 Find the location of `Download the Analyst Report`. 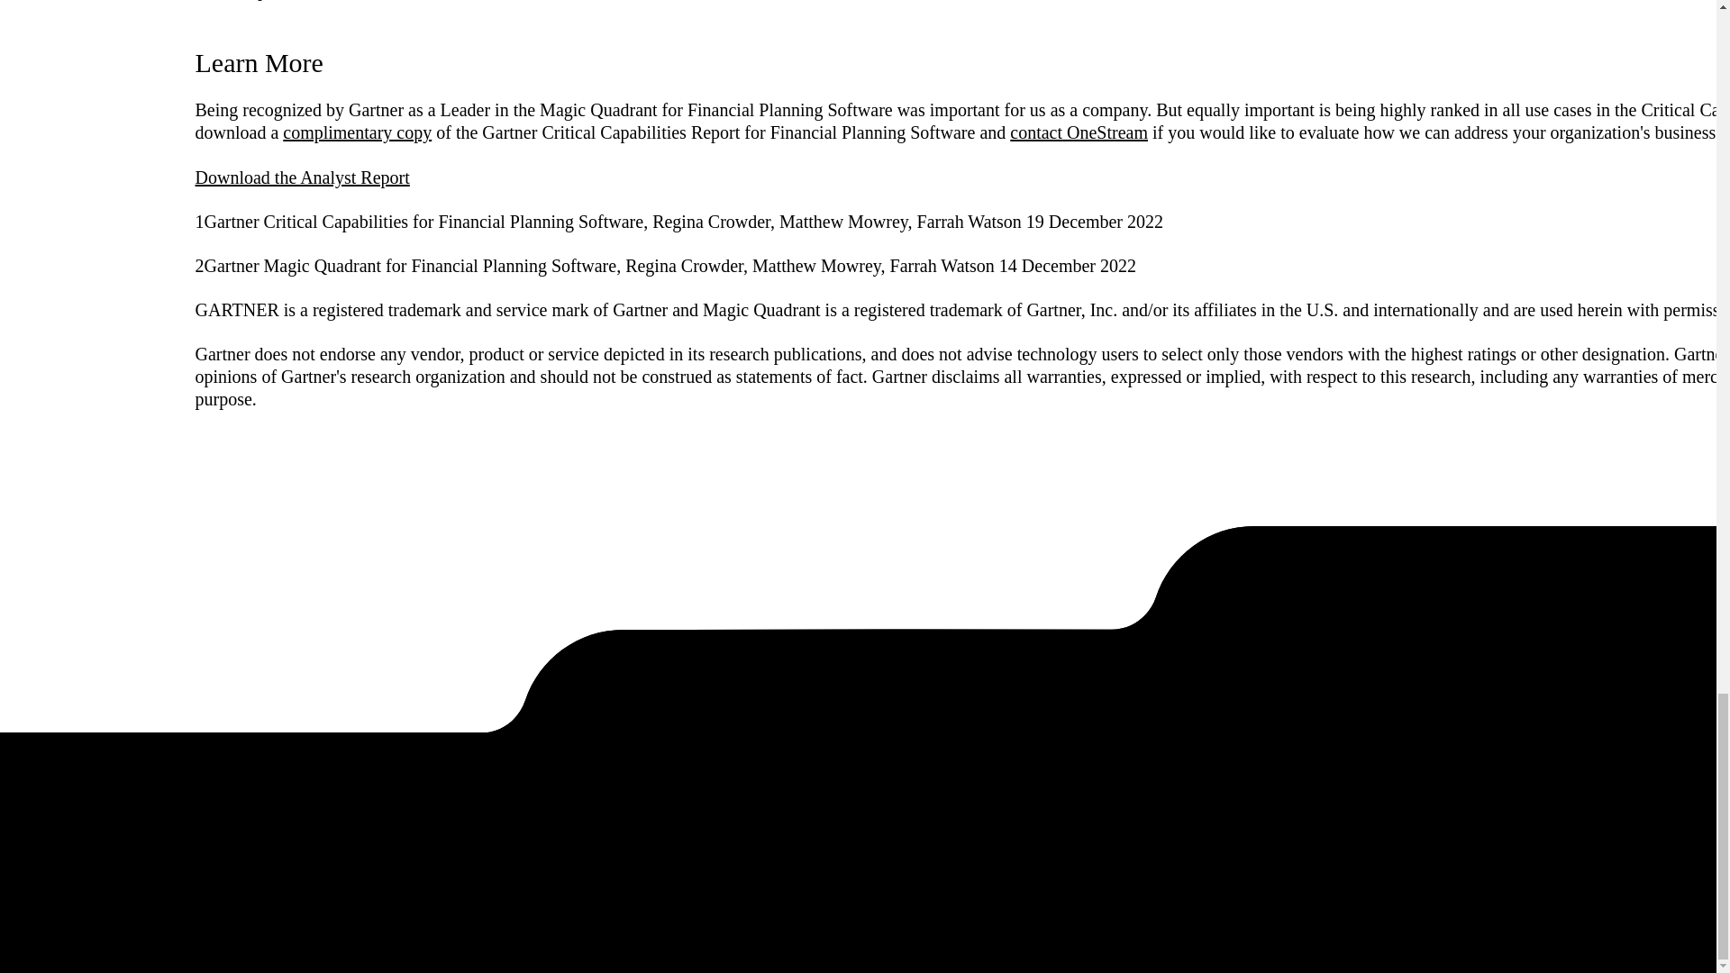

Download the Analyst Report is located at coordinates (301, 177).